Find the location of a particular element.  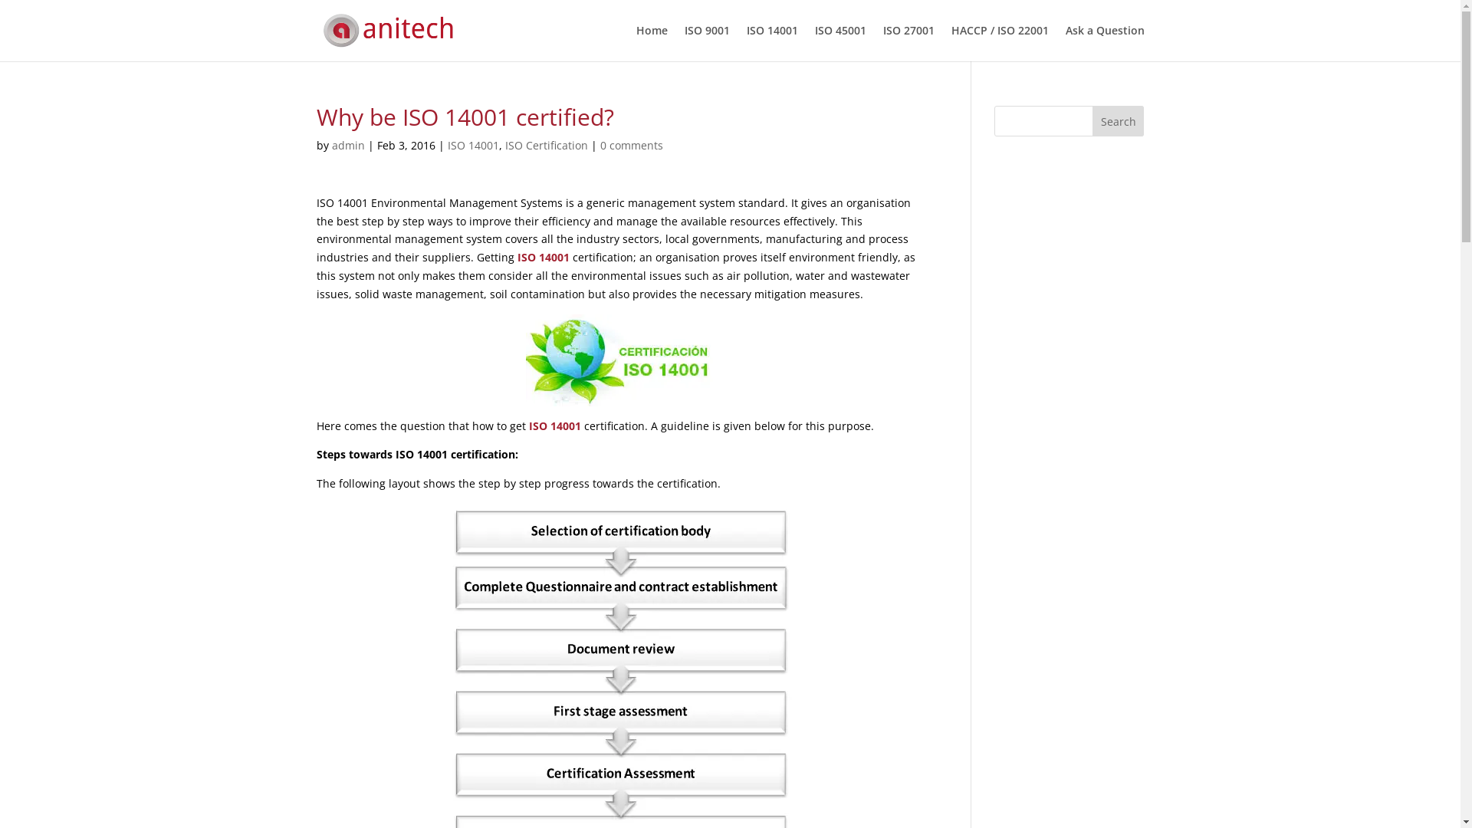

admin is located at coordinates (348, 146).